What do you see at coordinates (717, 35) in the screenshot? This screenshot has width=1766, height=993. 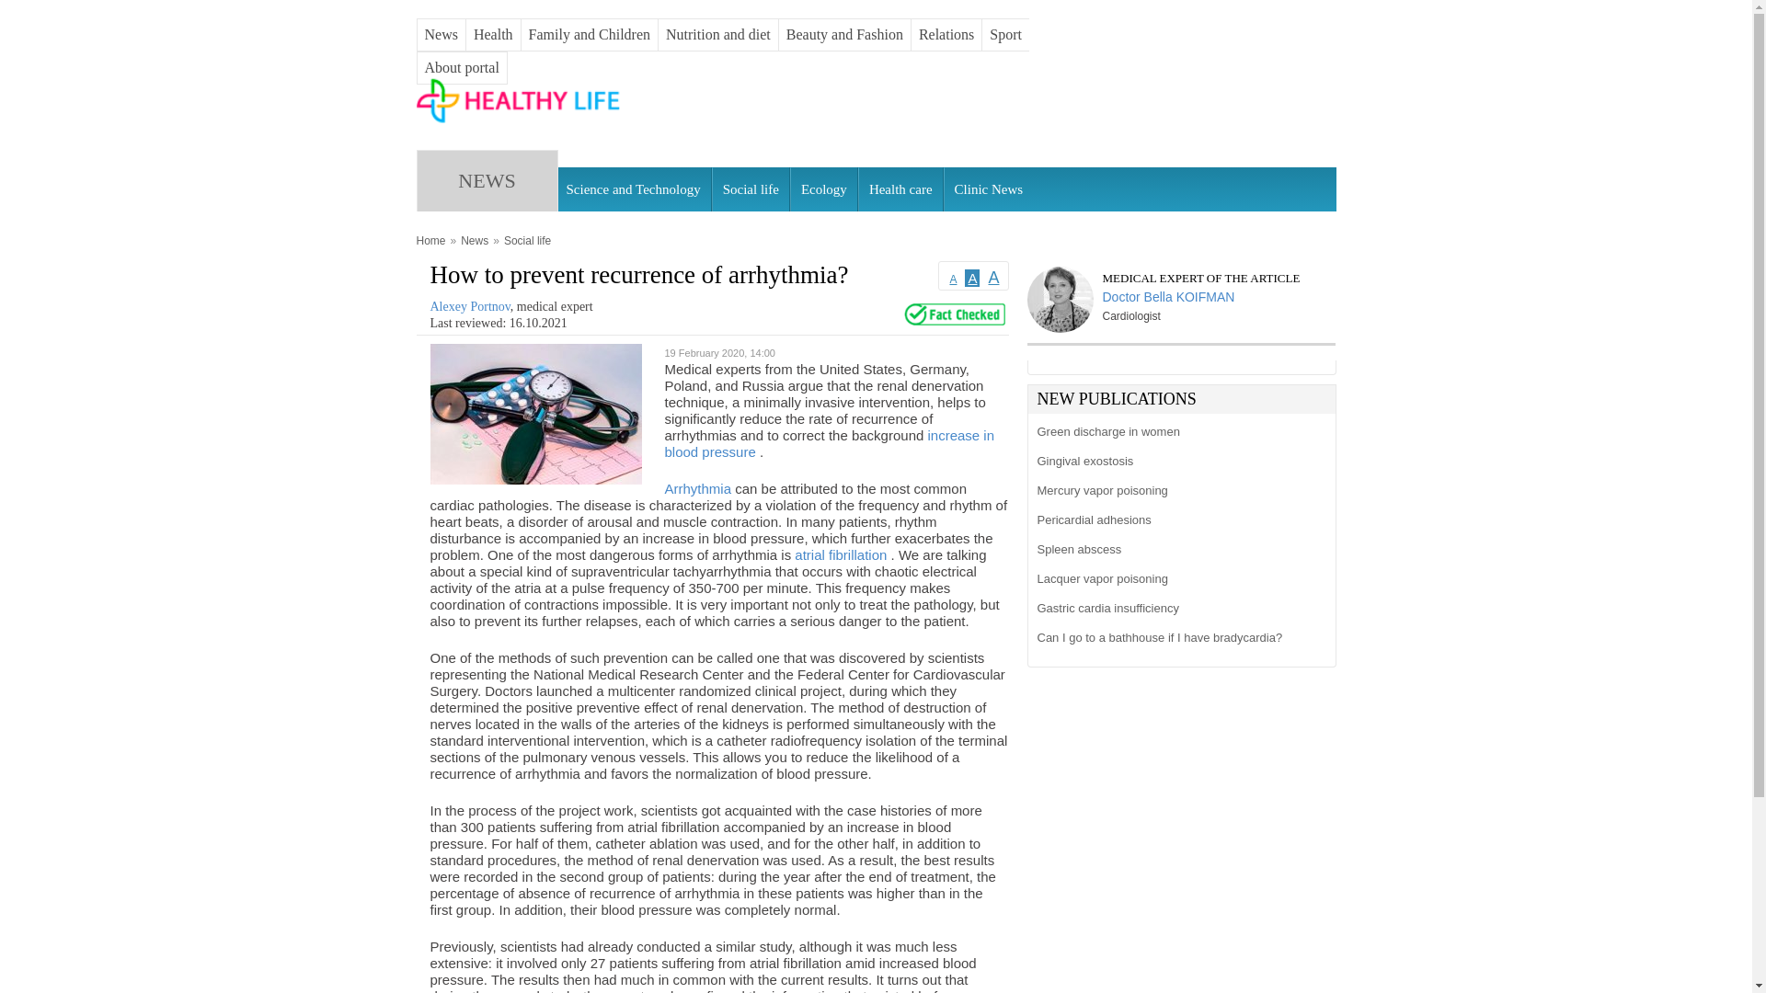 I see `Nutrition and diet` at bounding box center [717, 35].